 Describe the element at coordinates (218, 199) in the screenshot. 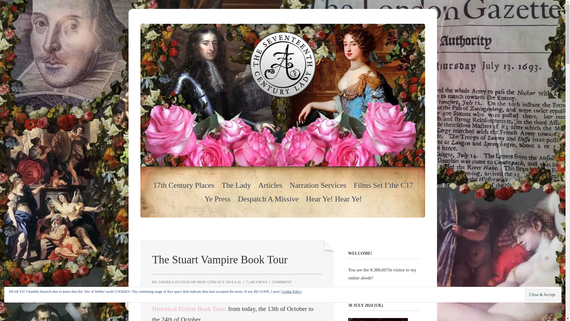

I see `Ye Press` at that location.